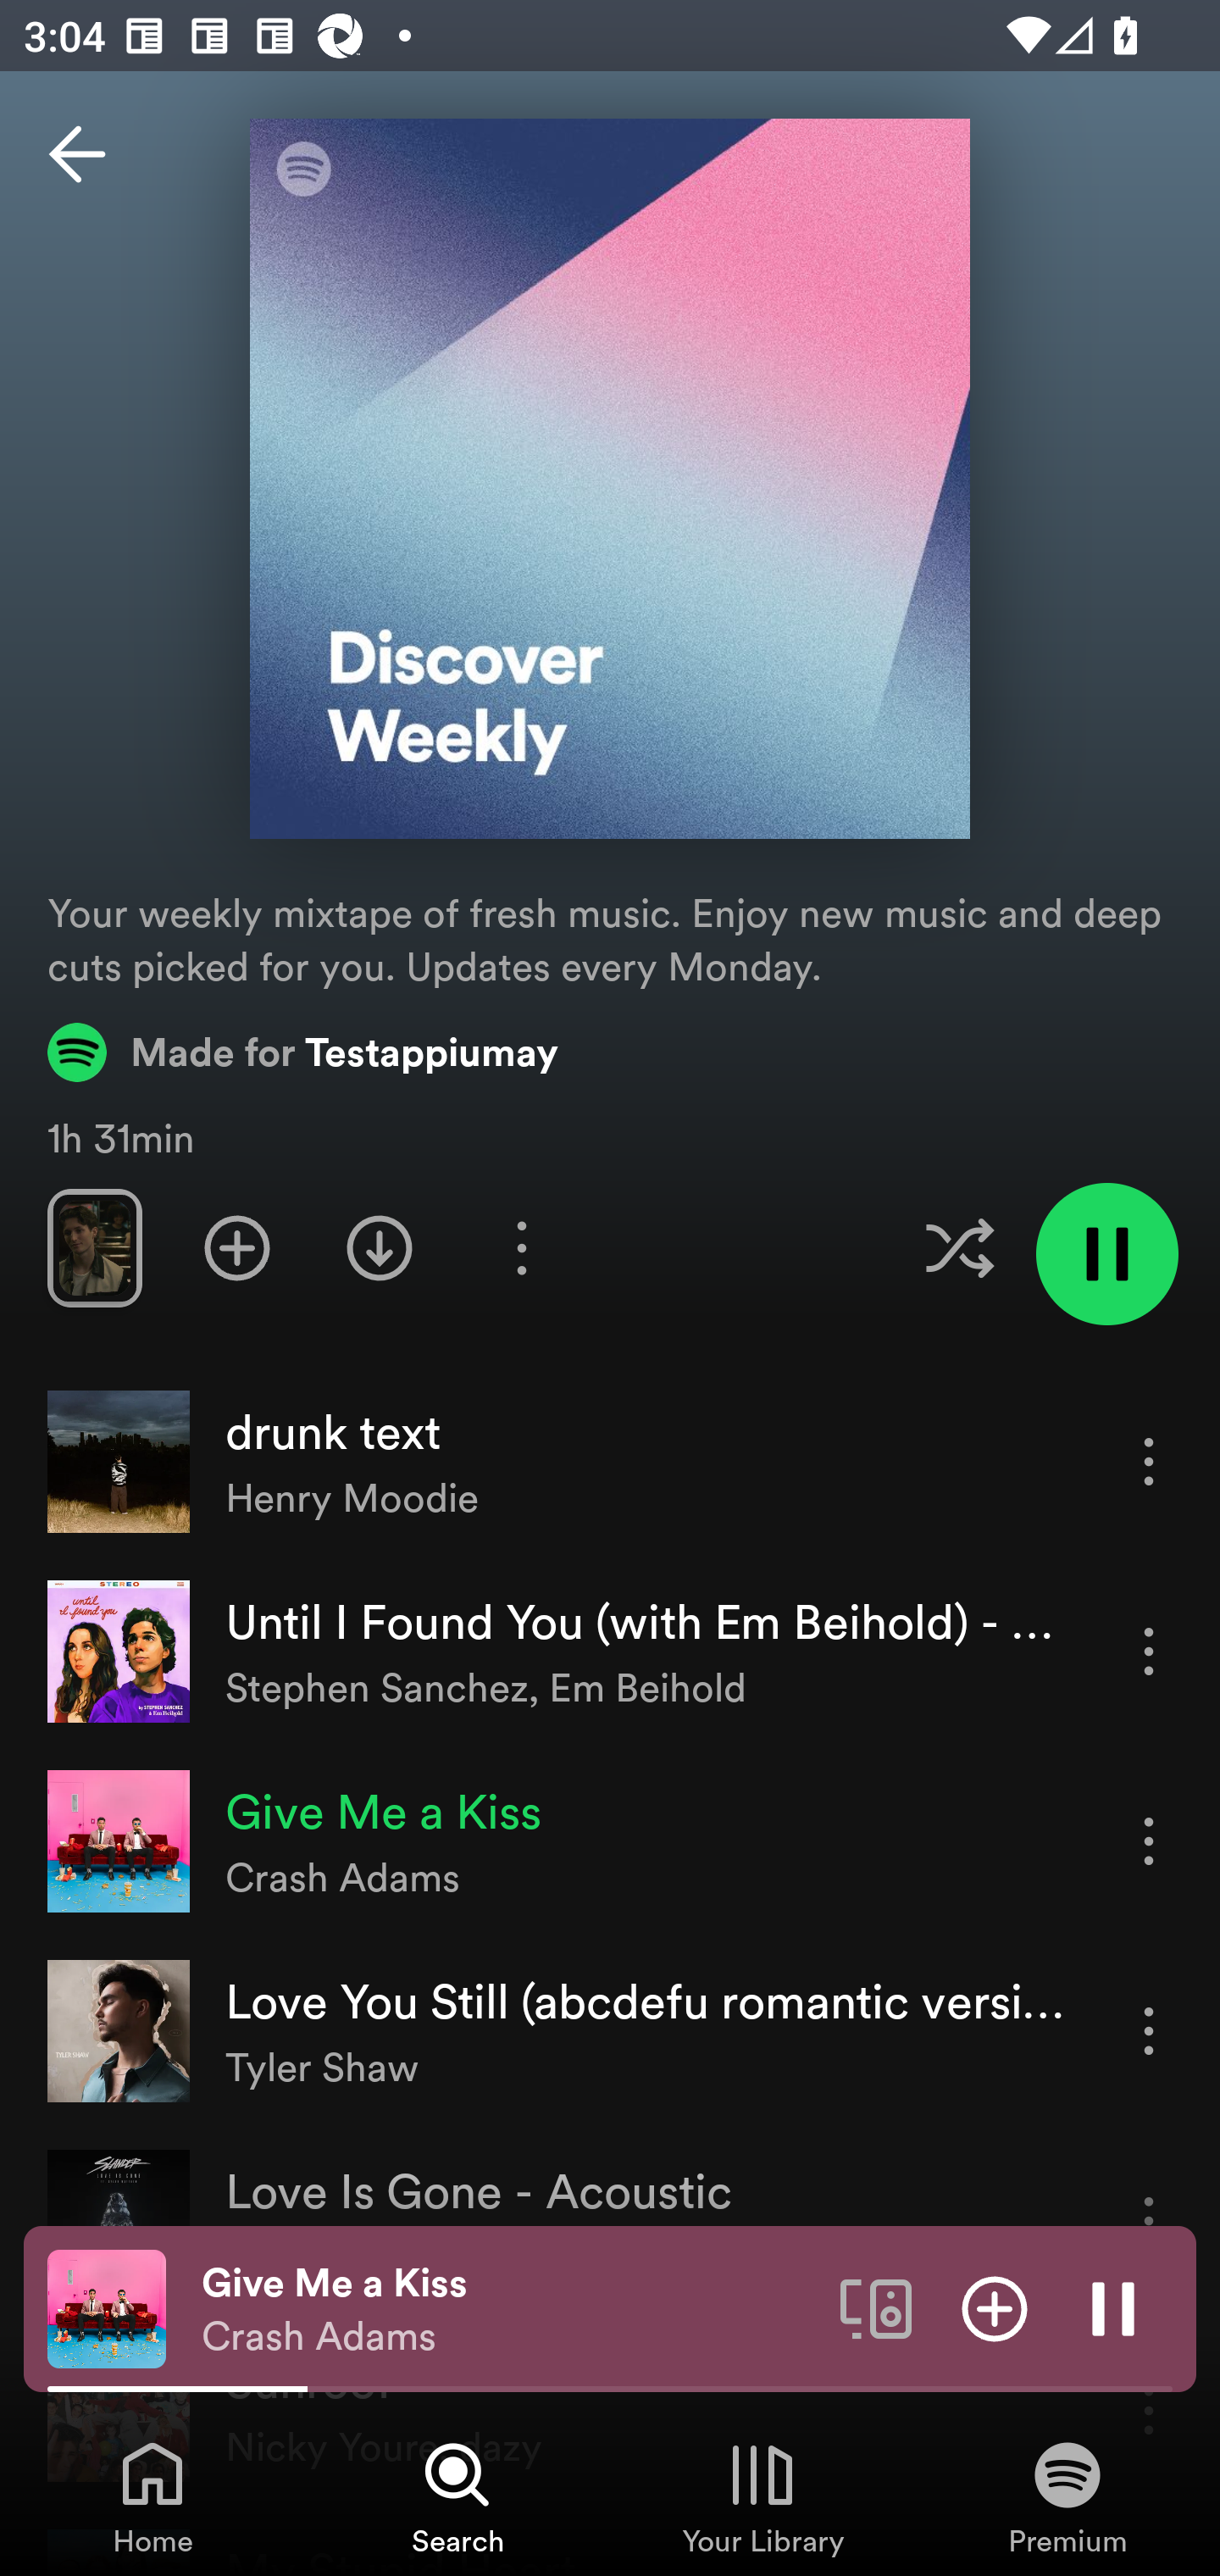  I want to click on Made for Testappiumay, so click(303, 1052).